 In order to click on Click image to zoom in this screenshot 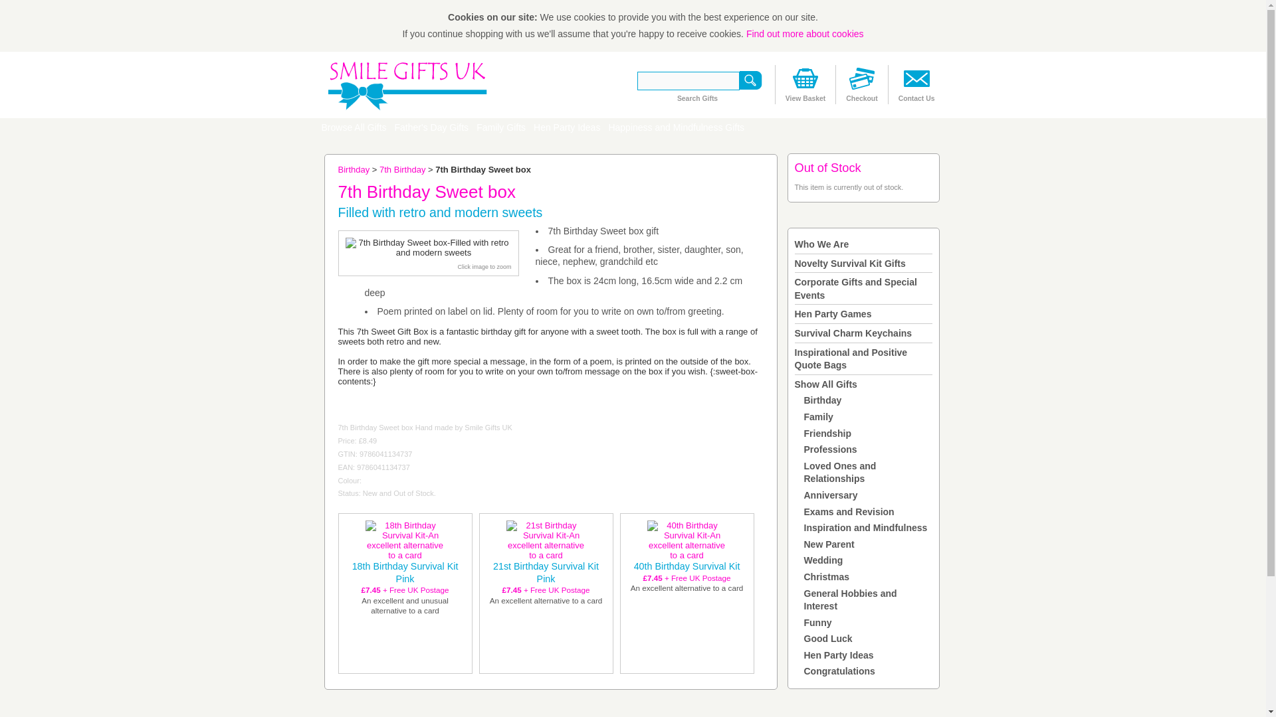, I will do `click(484, 267)`.